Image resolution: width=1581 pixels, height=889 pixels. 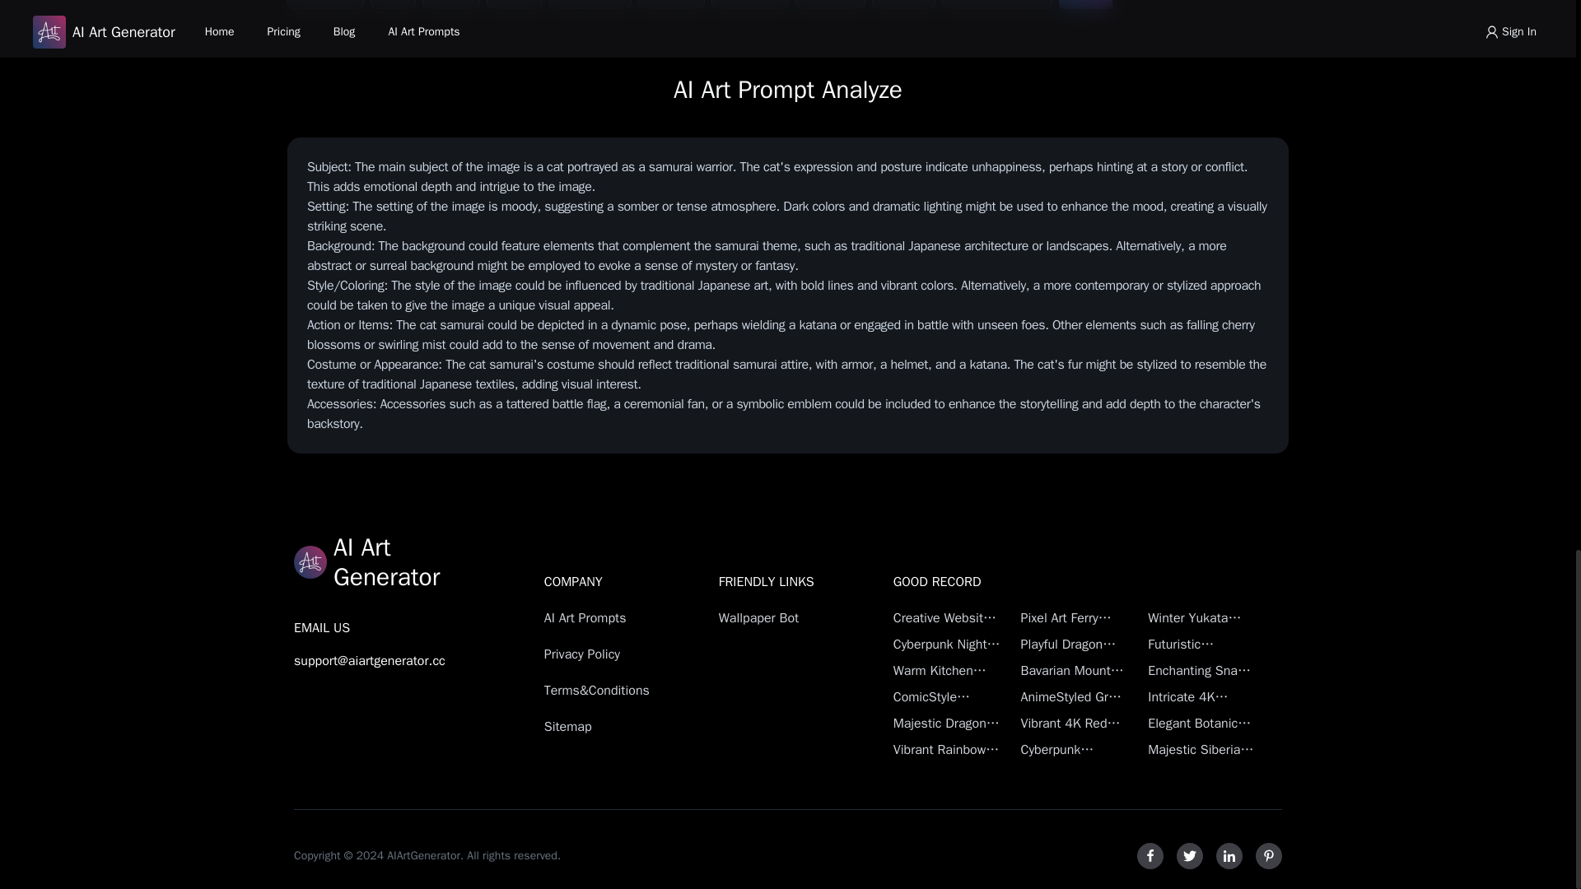 What do you see at coordinates (601, 726) in the screenshot?
I see `Sitemap` at bounding box center [601, 726].